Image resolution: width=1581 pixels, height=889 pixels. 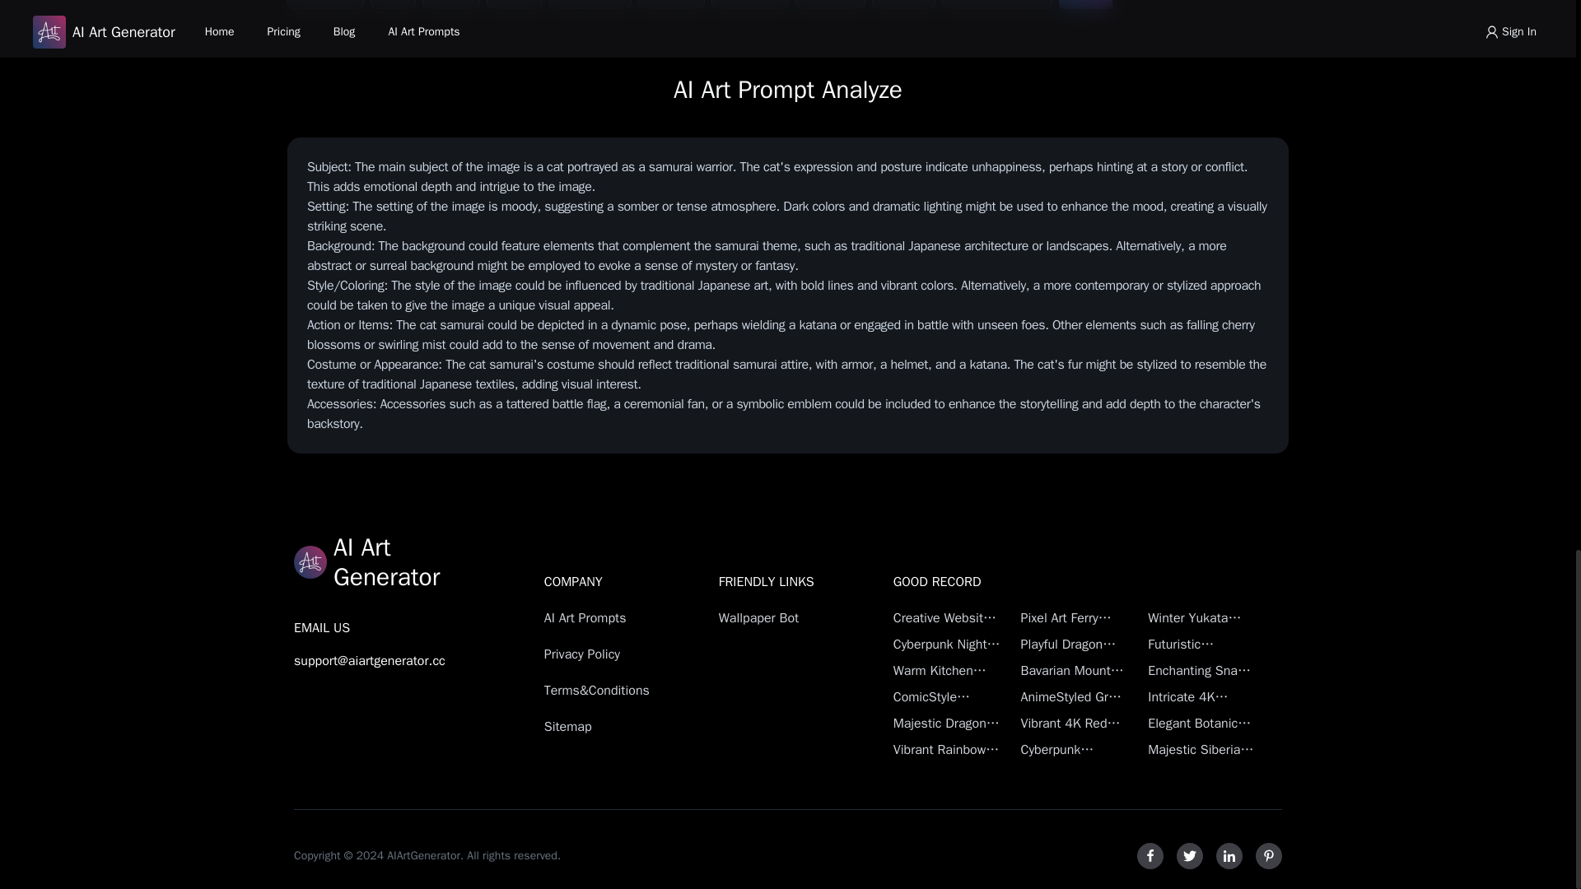 What do you see at coordinates (601, 726) in the screenshot?
I see `Sitemap` at bounding box center [601, 726].